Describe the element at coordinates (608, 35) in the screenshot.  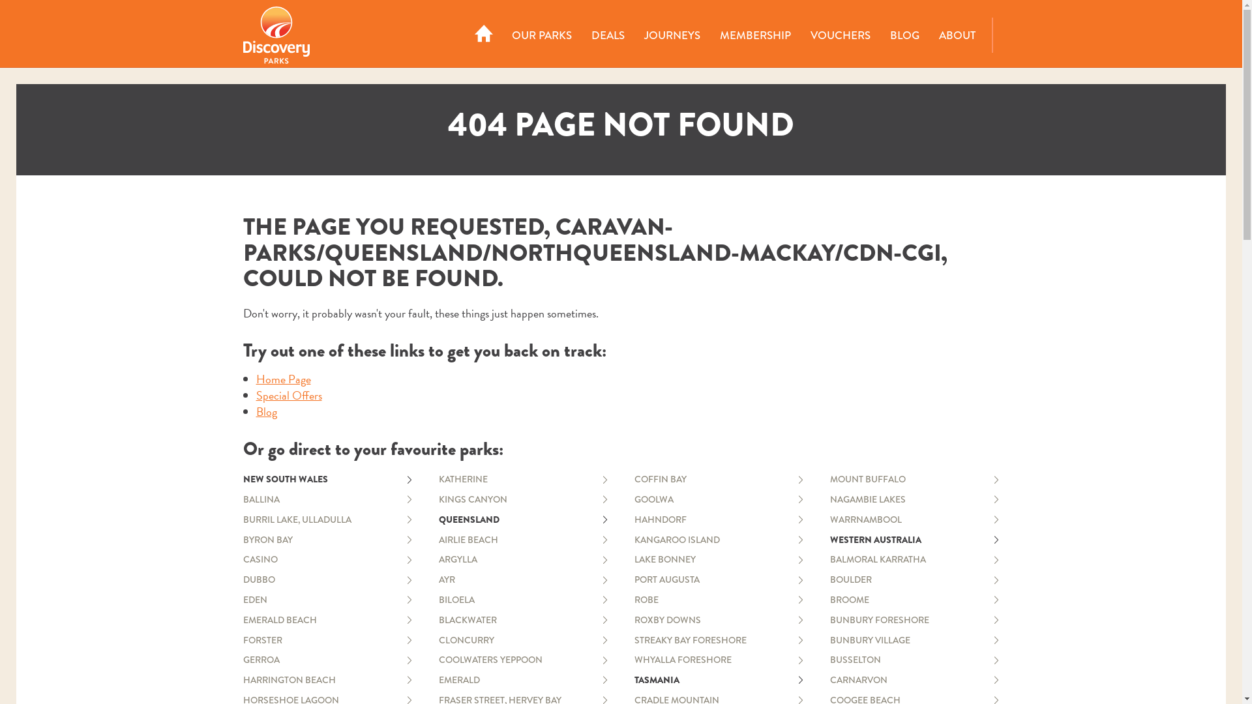
I see `DEALS` at that location.